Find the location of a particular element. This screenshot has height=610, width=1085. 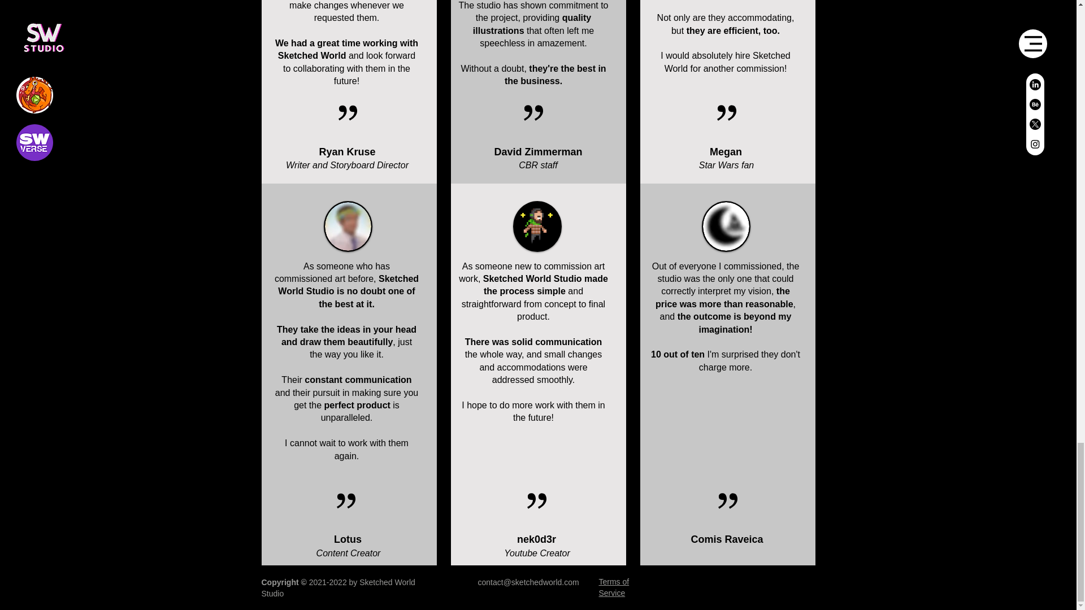

Terms of Service is located at coordinates (614, 587).